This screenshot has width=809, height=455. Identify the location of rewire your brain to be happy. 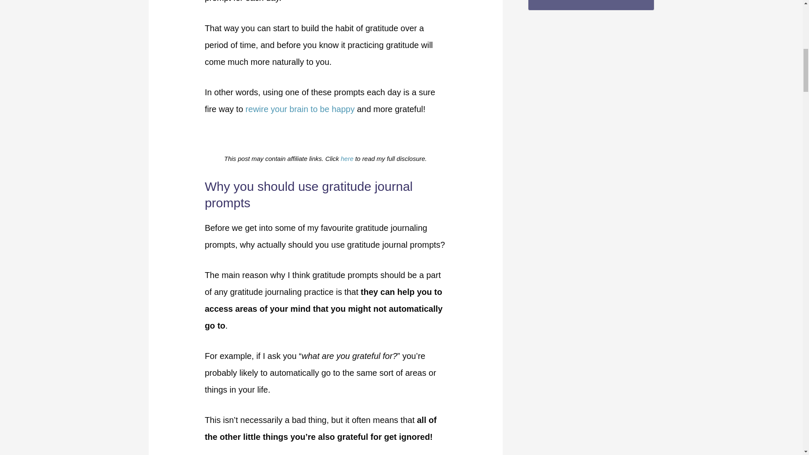
(300, 109).